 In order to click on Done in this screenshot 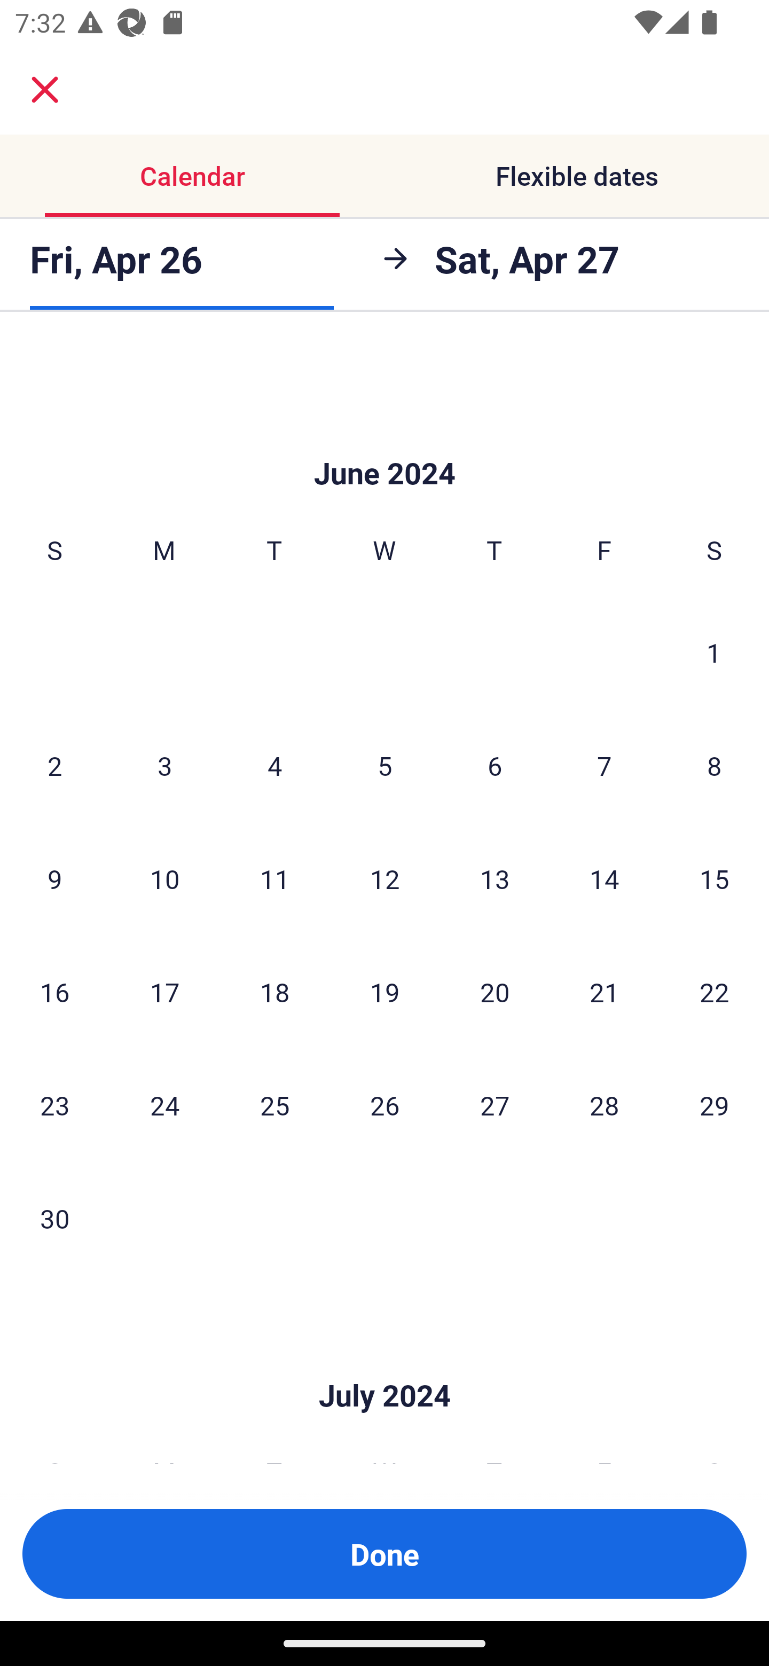, I will do `click(384, 1554)`.